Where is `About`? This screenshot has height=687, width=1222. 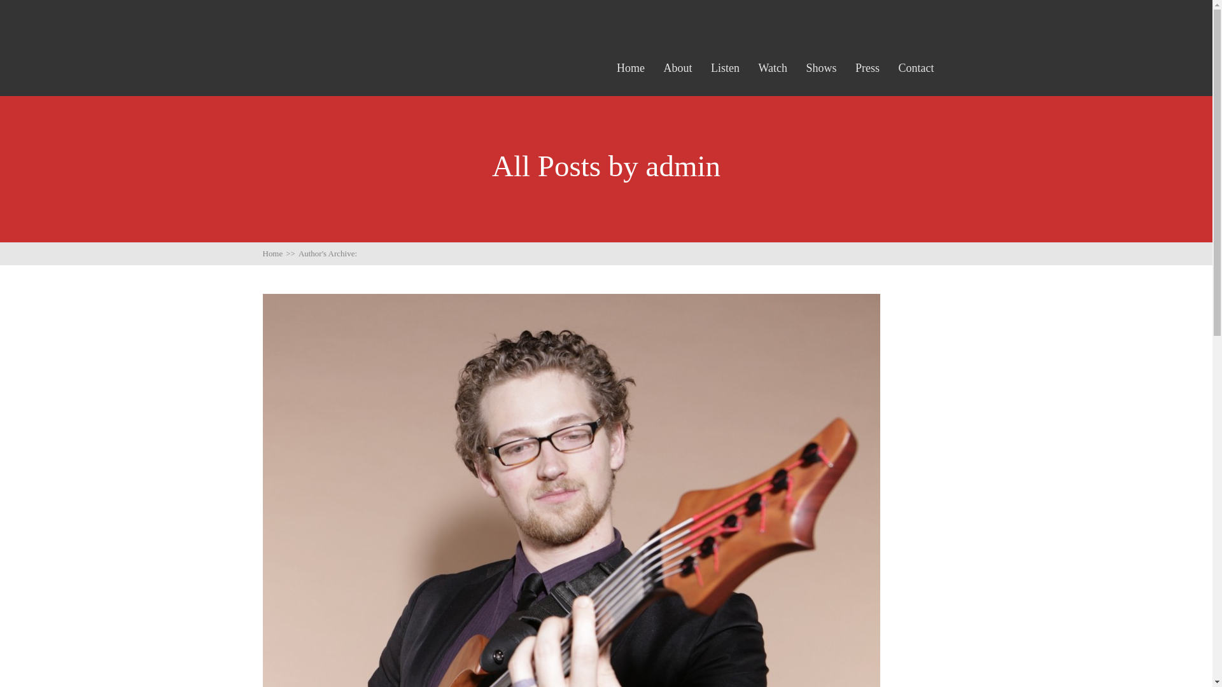 About is located at coordinates (677, 68).